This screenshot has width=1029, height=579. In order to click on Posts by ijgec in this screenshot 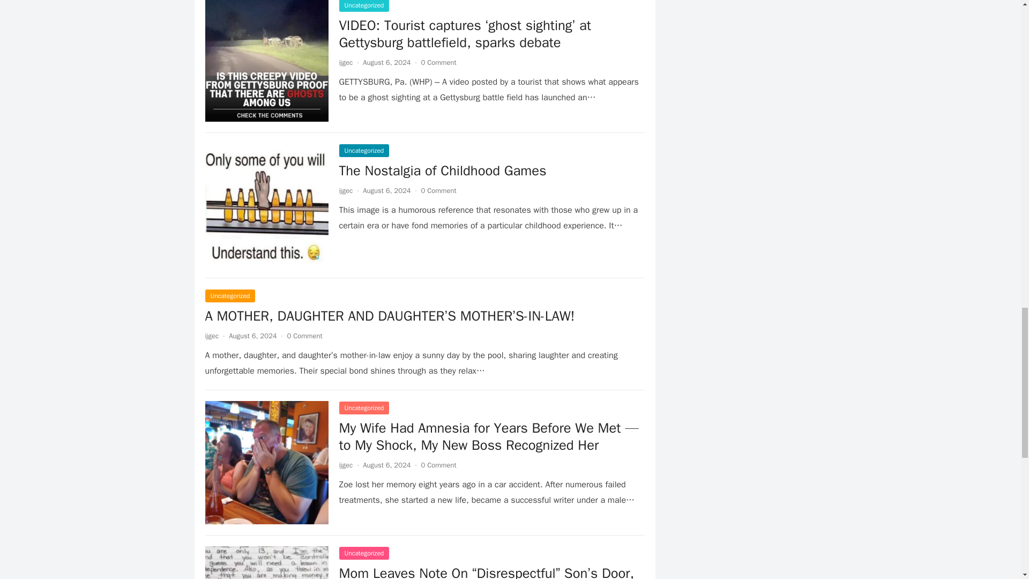, I will do `click(345, 464)`.